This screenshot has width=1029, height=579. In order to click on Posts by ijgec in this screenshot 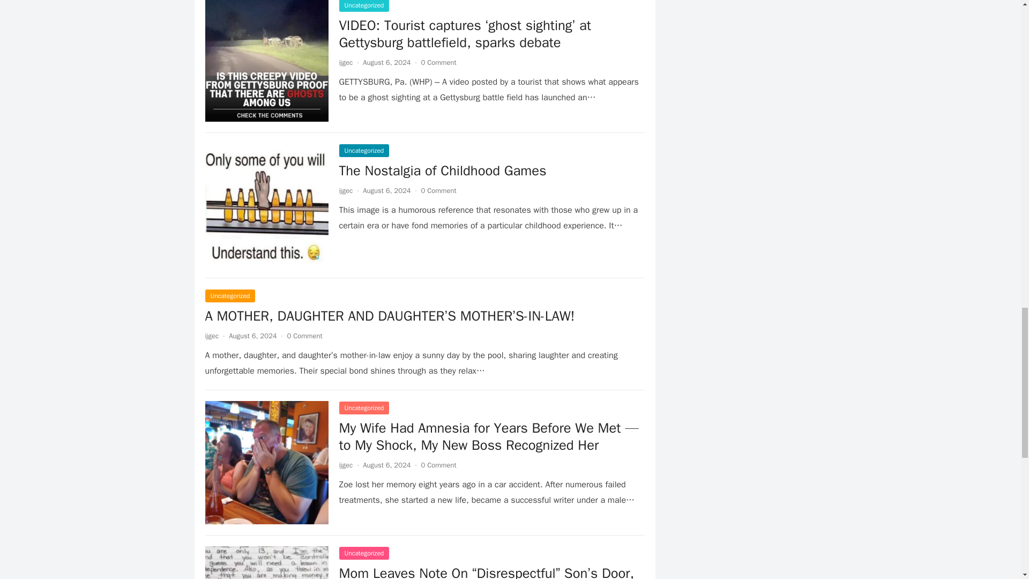, I will do `click(345, 464)`.